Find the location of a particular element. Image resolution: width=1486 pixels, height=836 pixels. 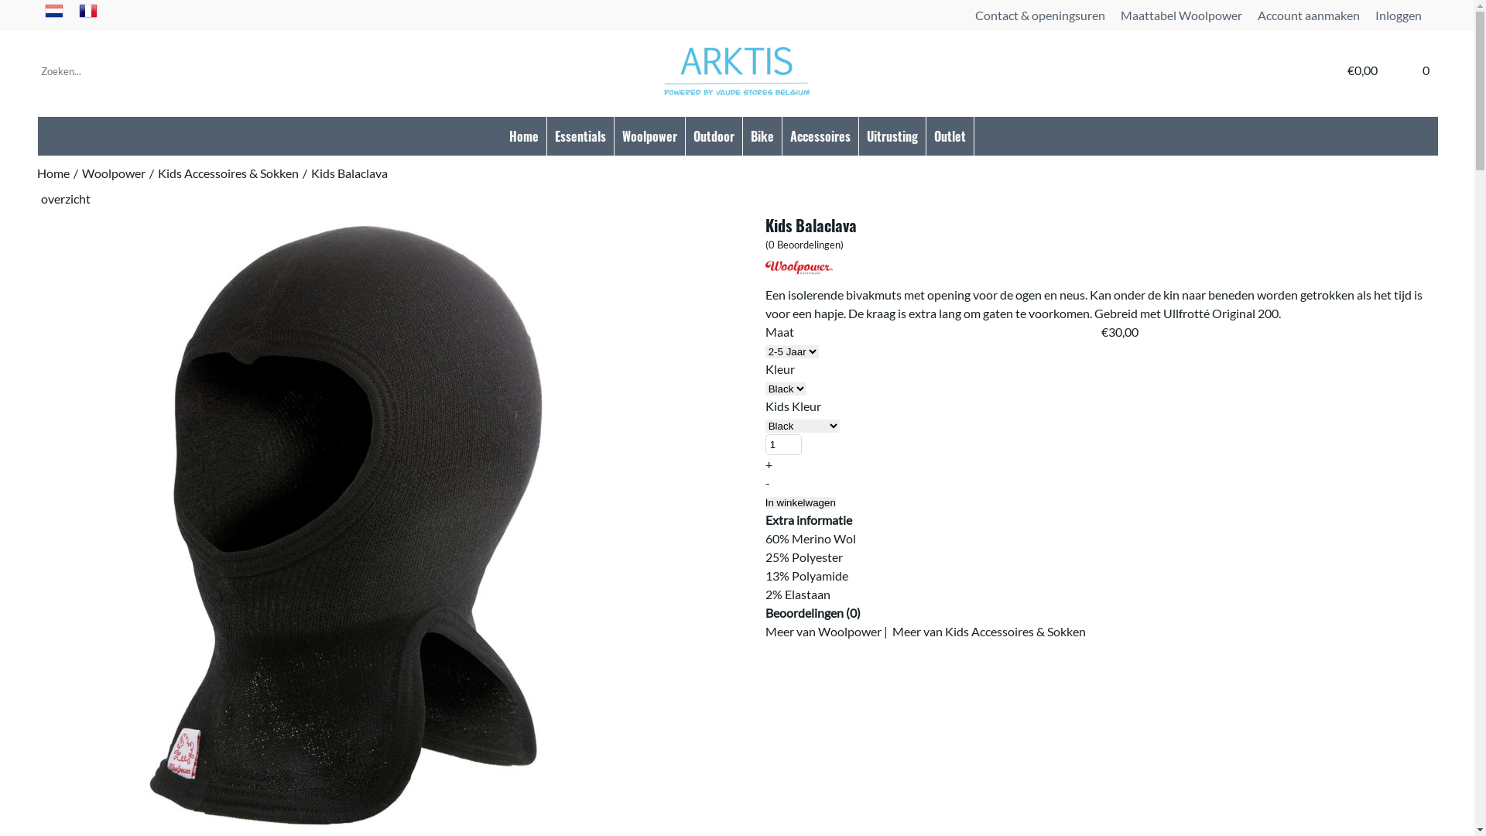

Uitrusting is located at coordinates (892, 136).